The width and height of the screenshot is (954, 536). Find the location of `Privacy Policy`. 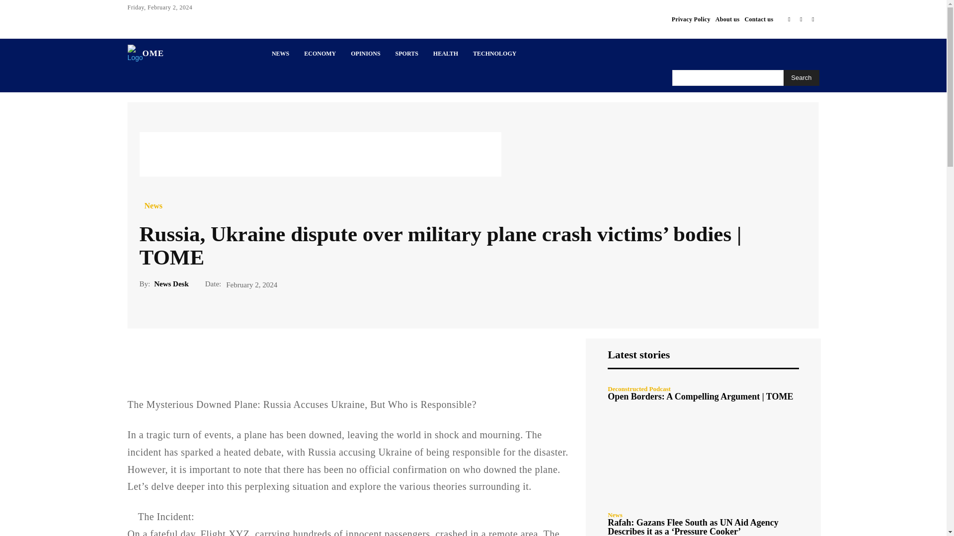

Privacy Policy is located at coordinates (691, 19).